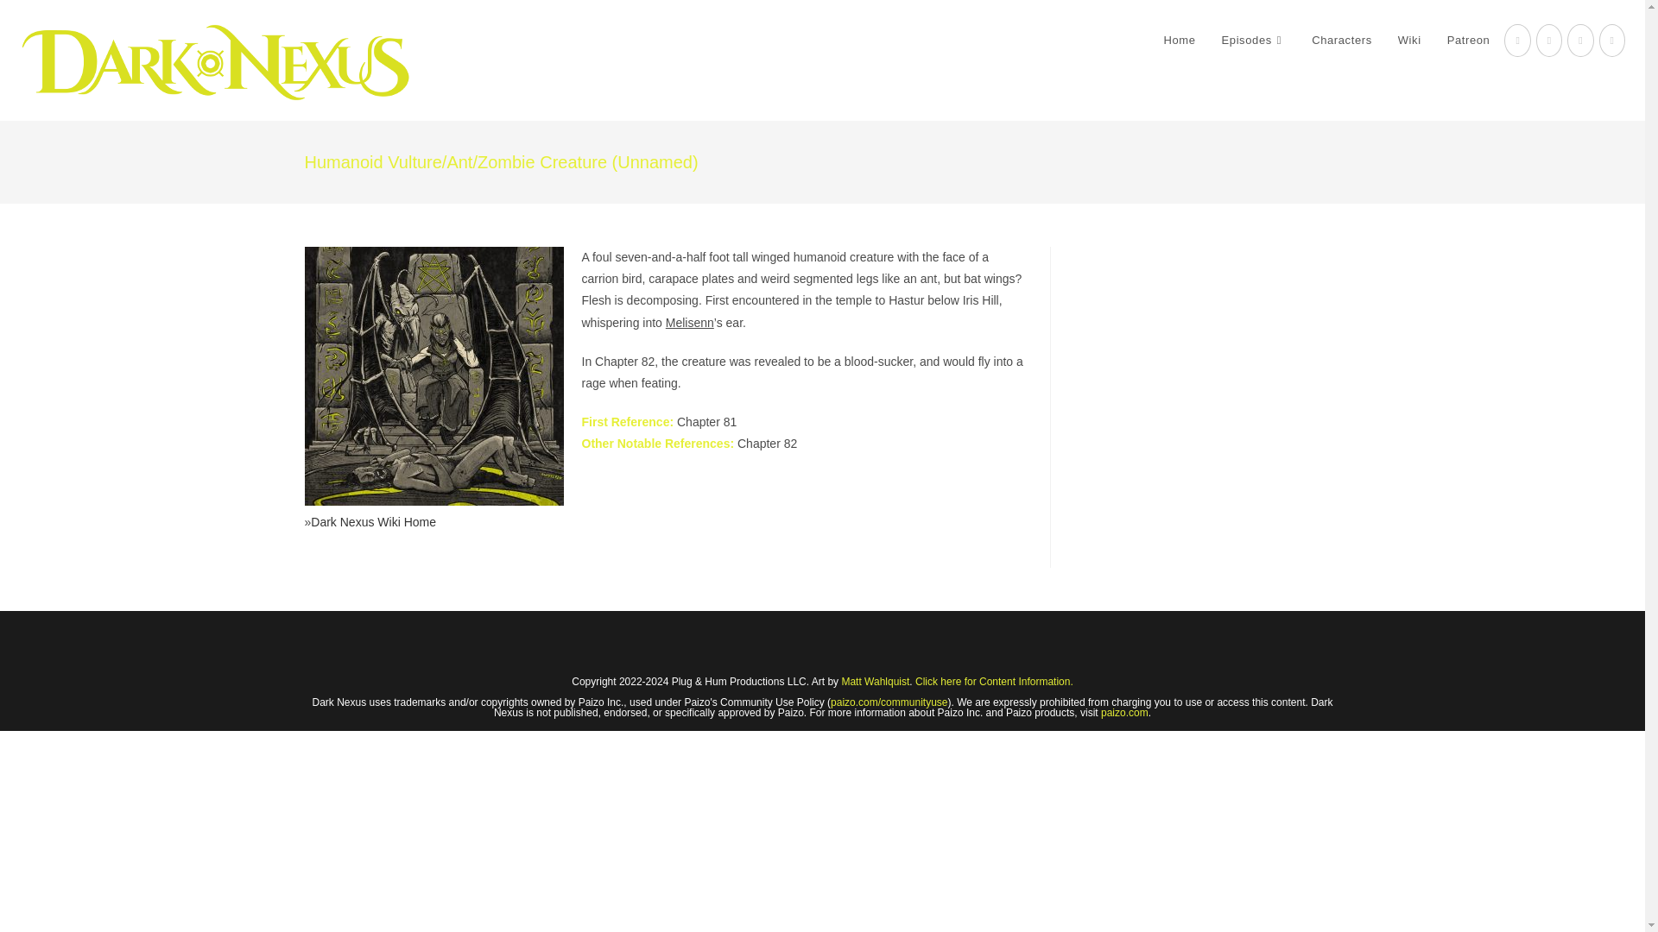 This screenshot has width=1658, height=932. What do you see at coordinates (874, 682) in the screenshot?
I see `Matt Wahlquist` at bounding box center [874, 682].